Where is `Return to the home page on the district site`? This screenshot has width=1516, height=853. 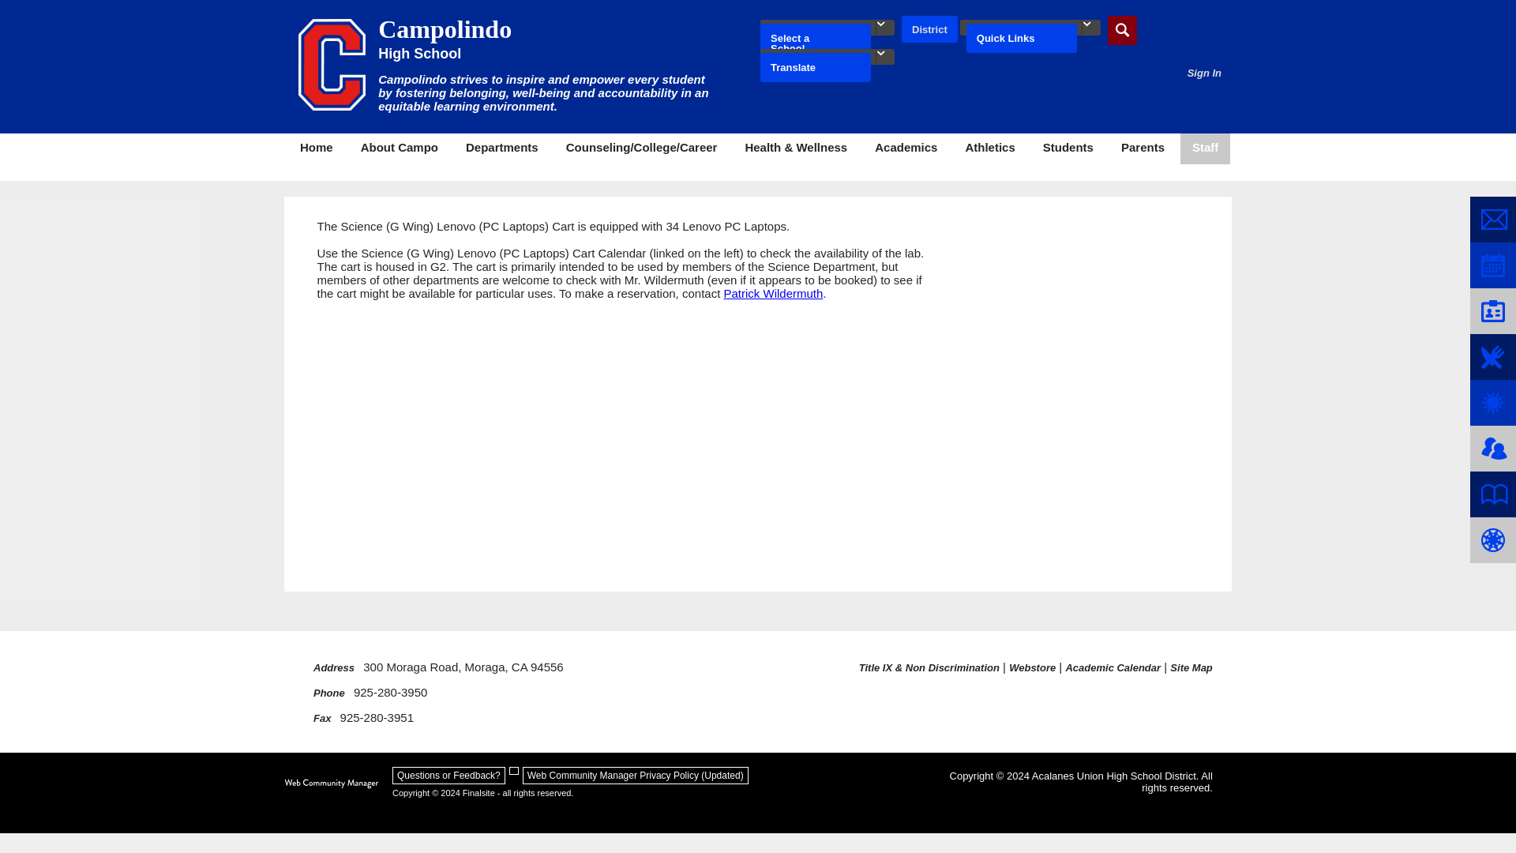 Return to the home page on the district site is located at coordinates (930, 30).